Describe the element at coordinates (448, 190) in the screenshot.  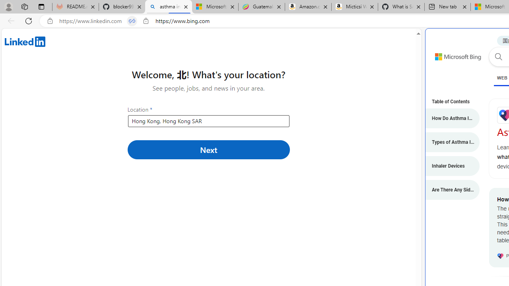
I see `Are There Any Side-Effects from Asthma Inhalers?` at that location.